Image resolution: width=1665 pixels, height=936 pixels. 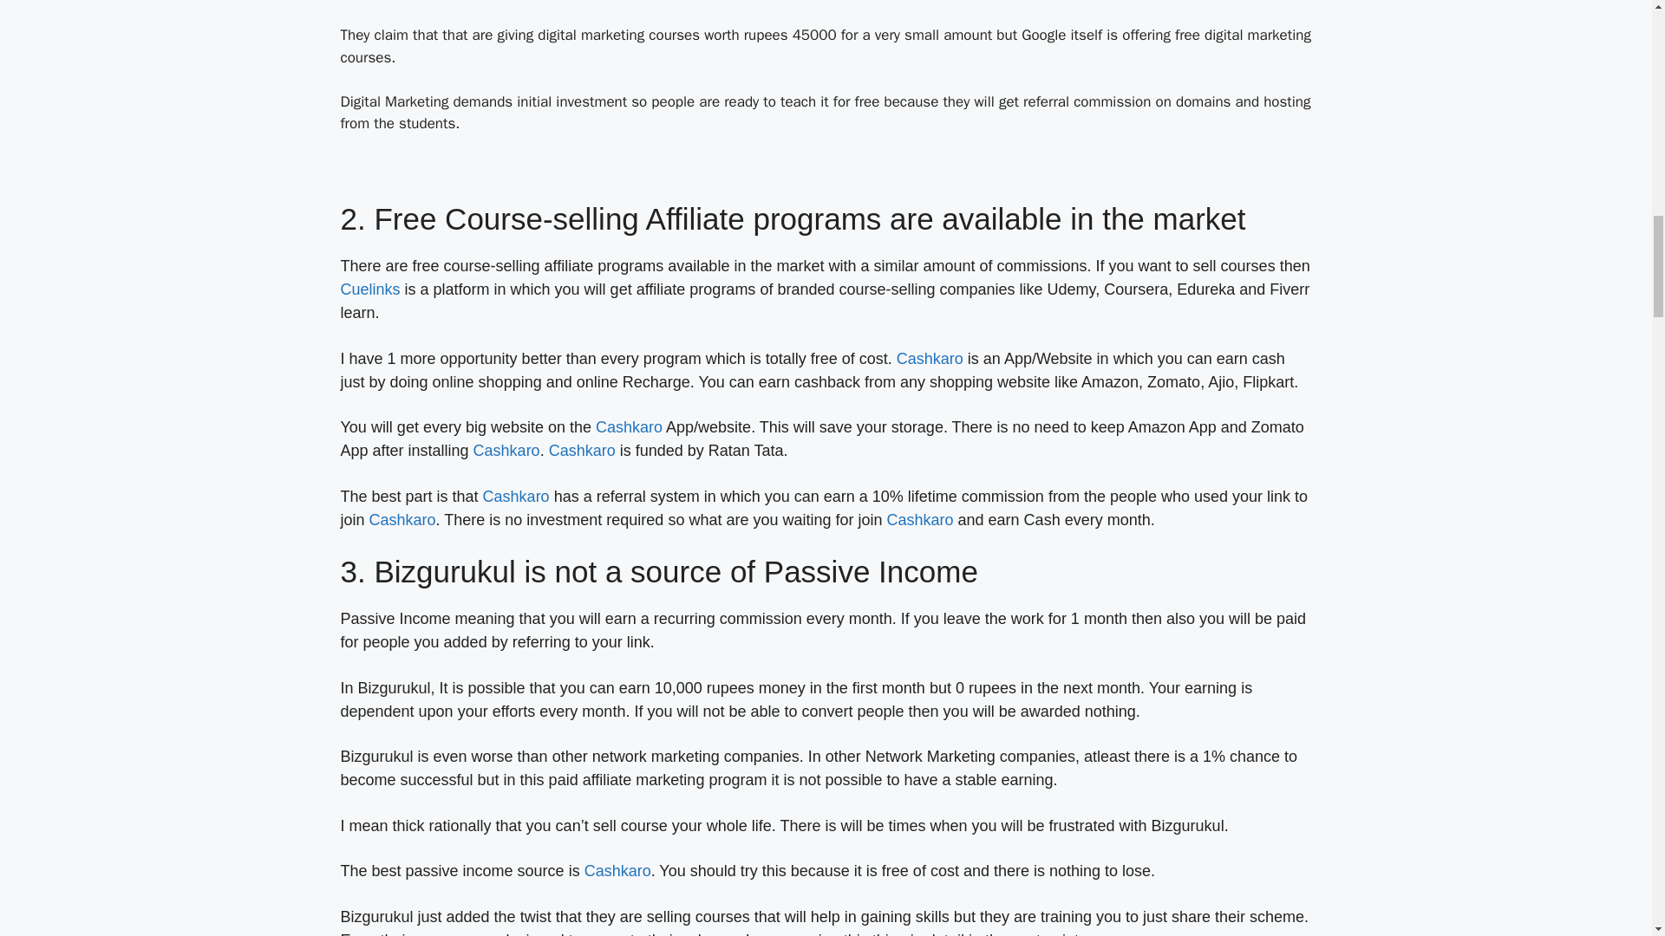 What do you see at coordinates (402, 520) in the screenshot?
I see `Cashkaro` at bounding box center [402, 520].